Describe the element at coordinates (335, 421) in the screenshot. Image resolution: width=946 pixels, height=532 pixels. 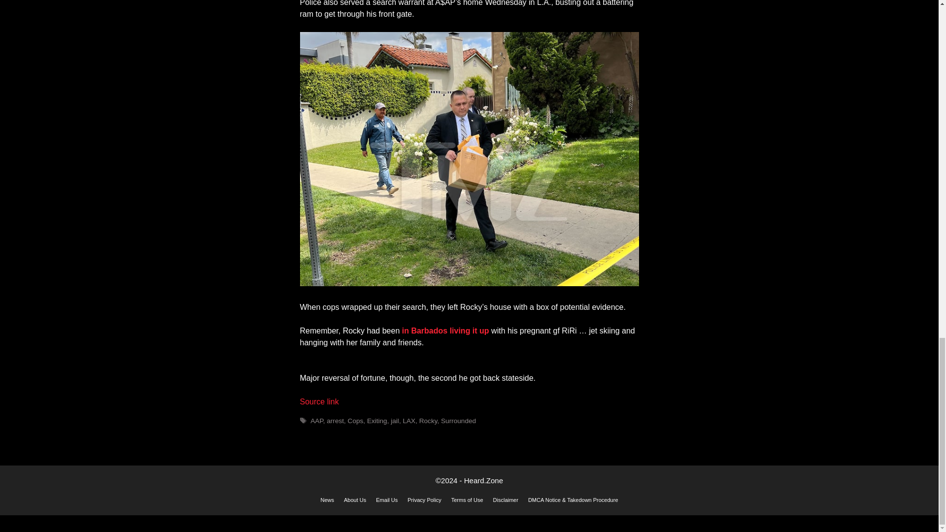
I see `arrest` at that location.